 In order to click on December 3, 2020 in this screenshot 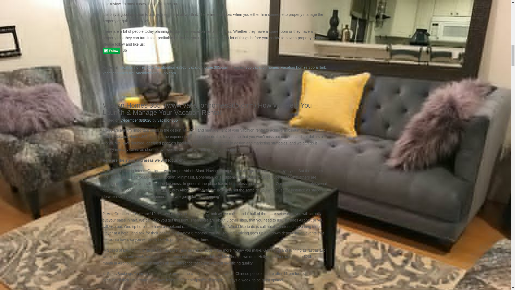, I will do `click(136, 120)`.